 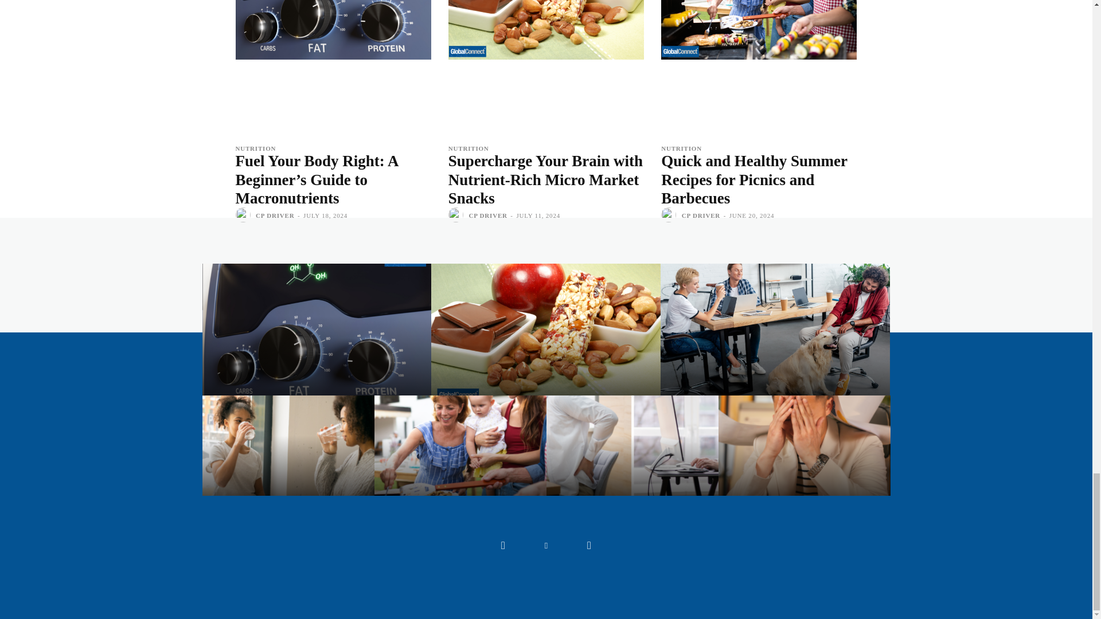 I want to click on Quick and Healthy Summer Recipes for Picnics and Barbecues, so click(x=755, y=179).